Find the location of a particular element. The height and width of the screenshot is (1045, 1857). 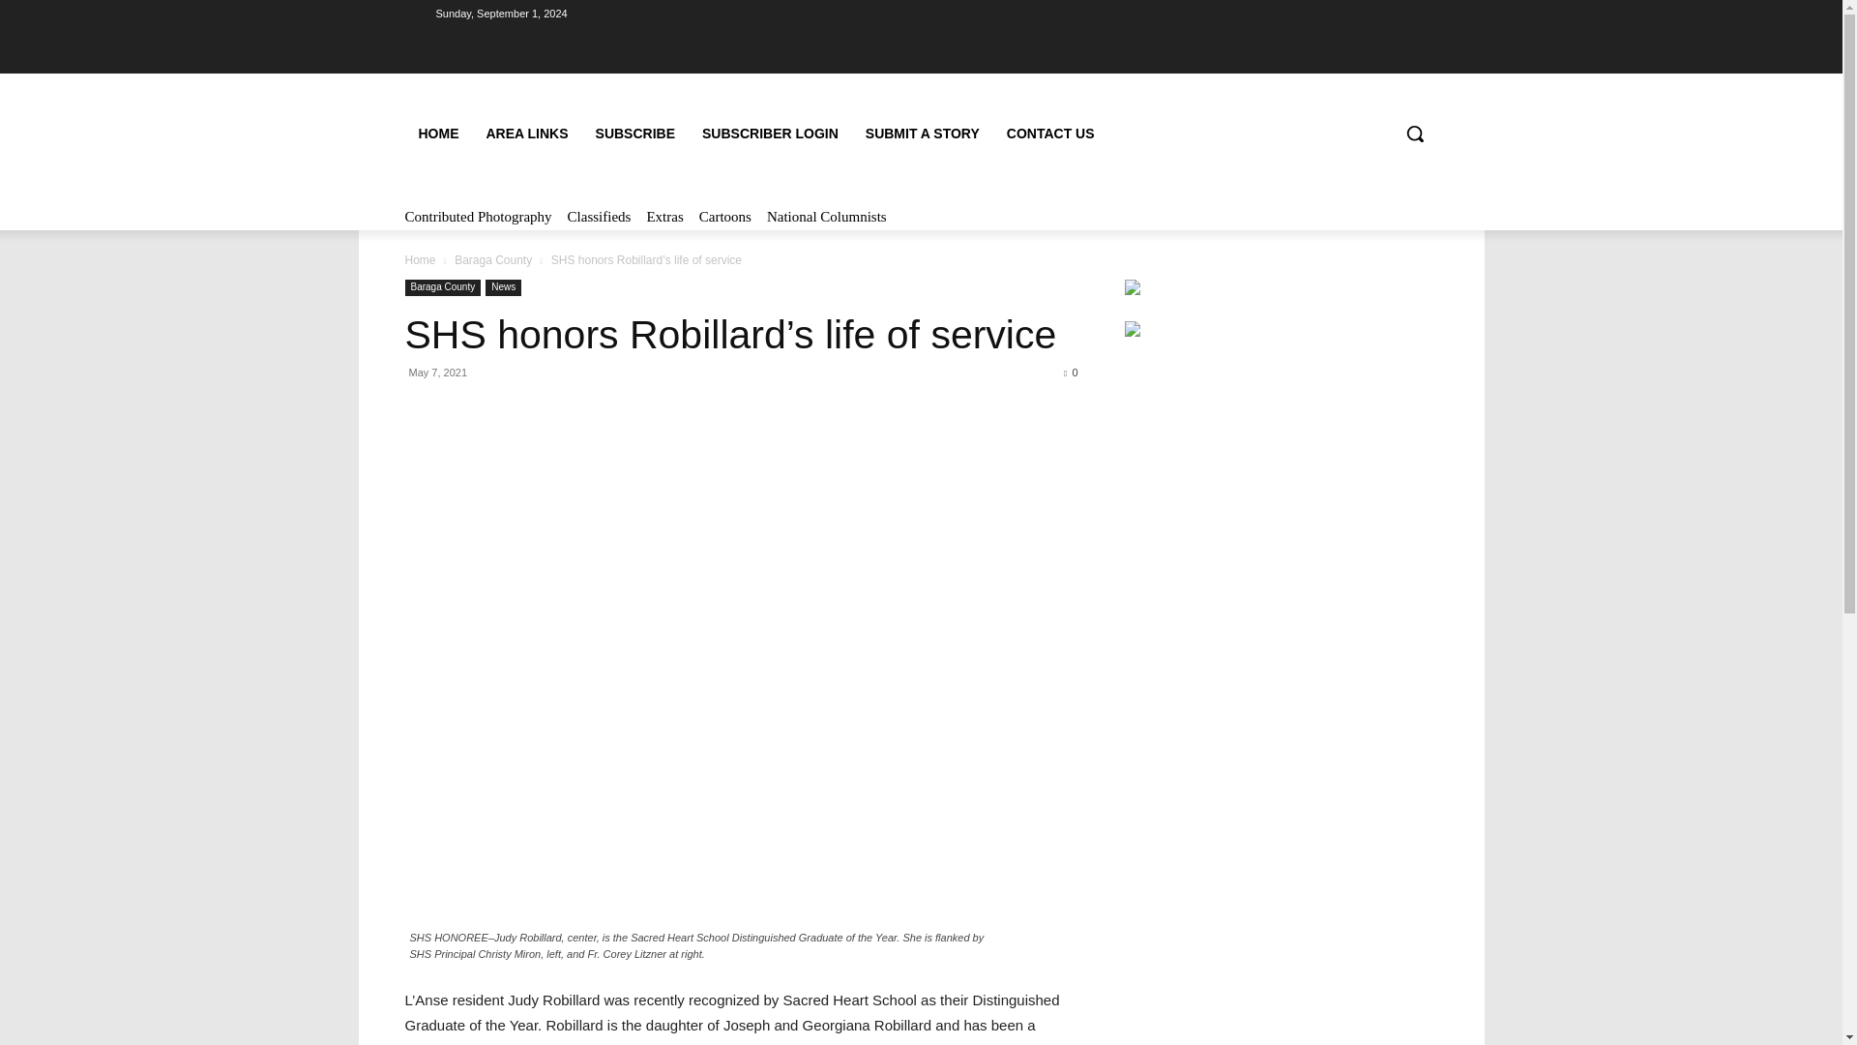

SUBSCRIBE is located at coordinates (635, 134).